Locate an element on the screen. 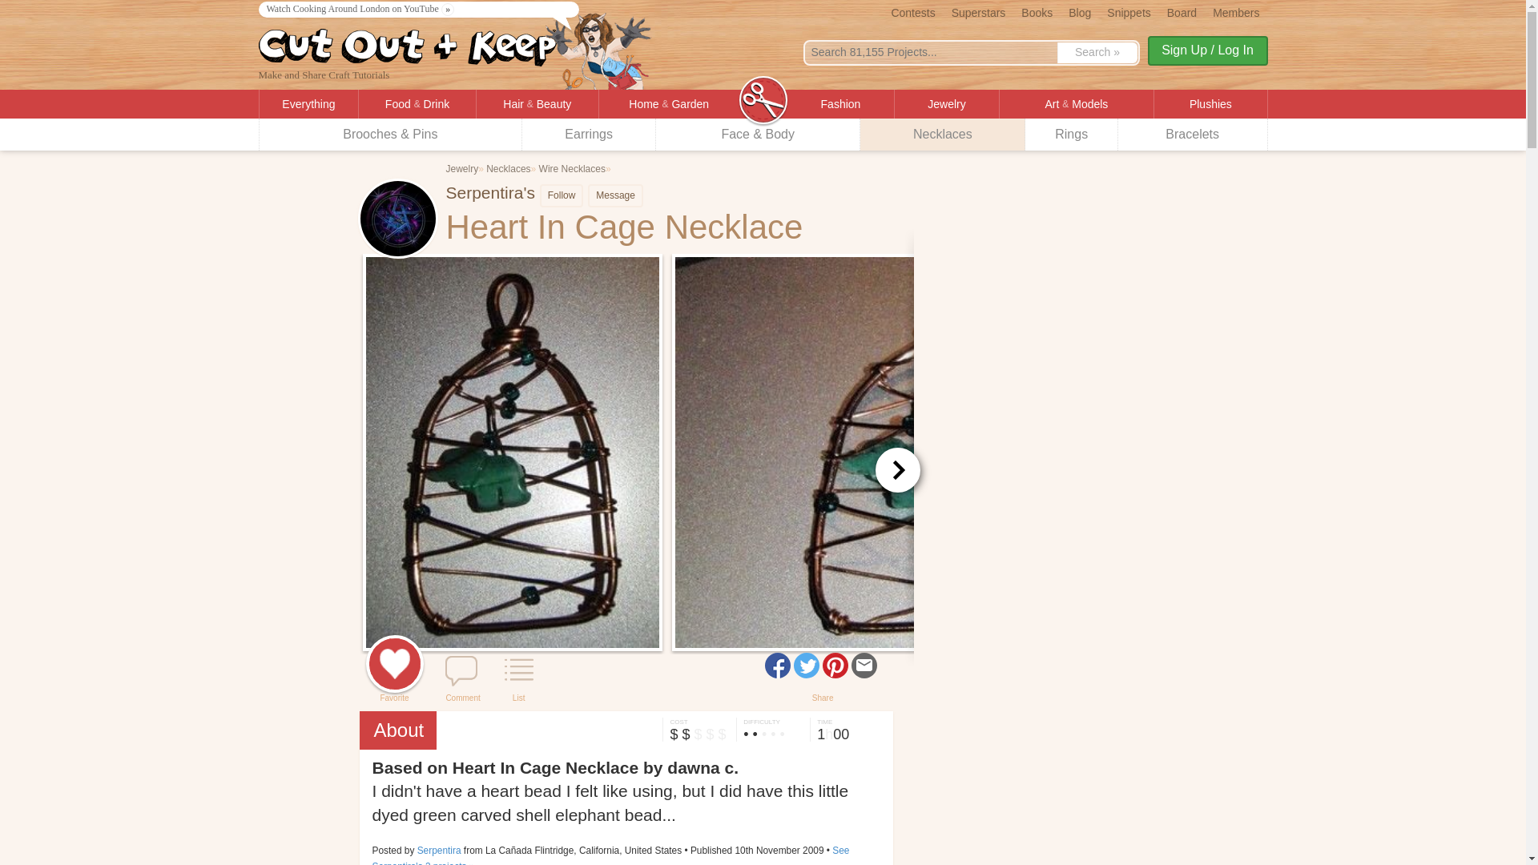 The image size is (1538, 865). Next Image is located at coordinates (897, 469).